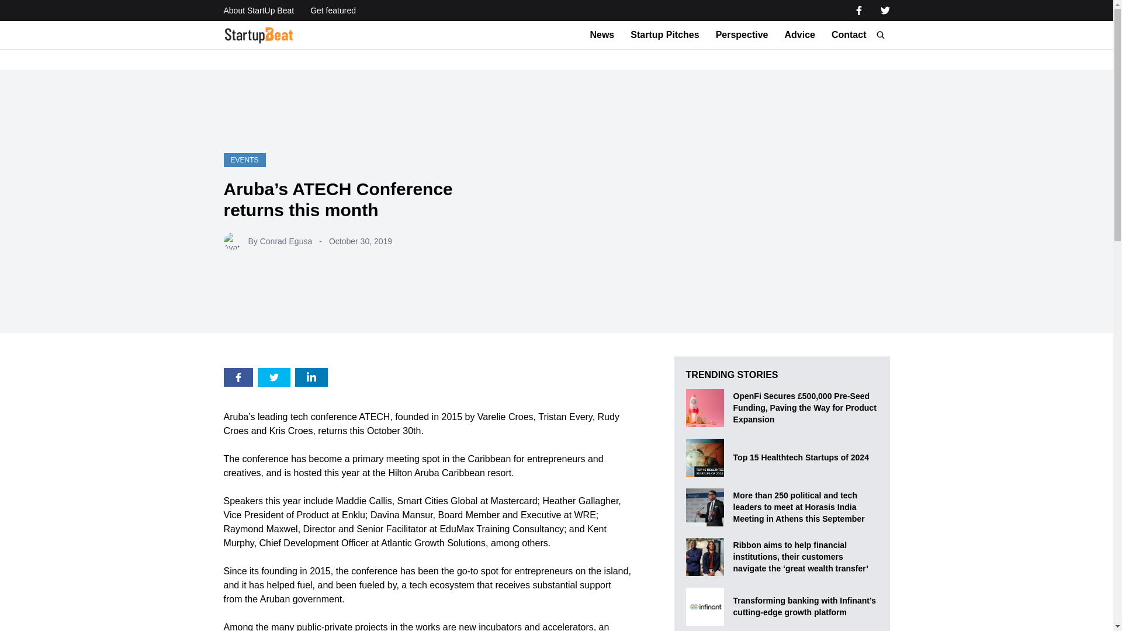  What do you see at coordinates (801, 457) in the screenshot?
I see `Top 15 Healthtech Startups of 2024` at bounding box center [801, 457].